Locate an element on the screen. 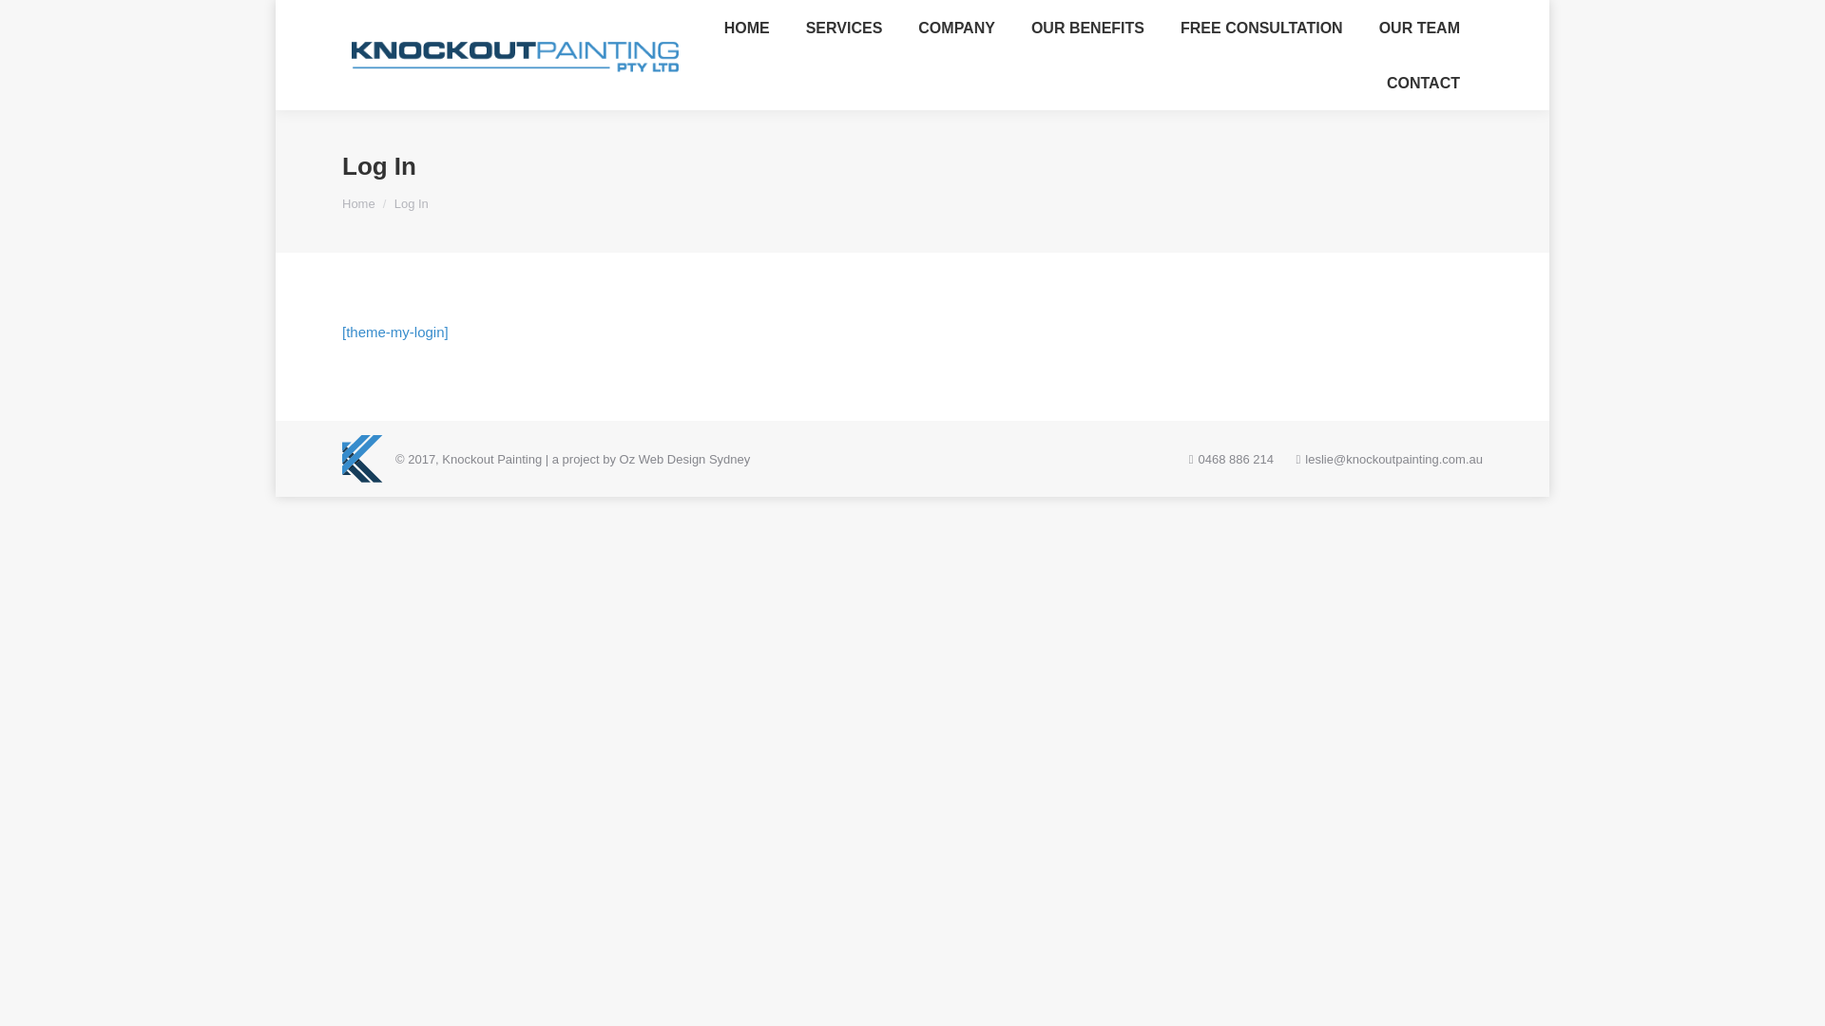  HOME is located at coordinates (747, 28).